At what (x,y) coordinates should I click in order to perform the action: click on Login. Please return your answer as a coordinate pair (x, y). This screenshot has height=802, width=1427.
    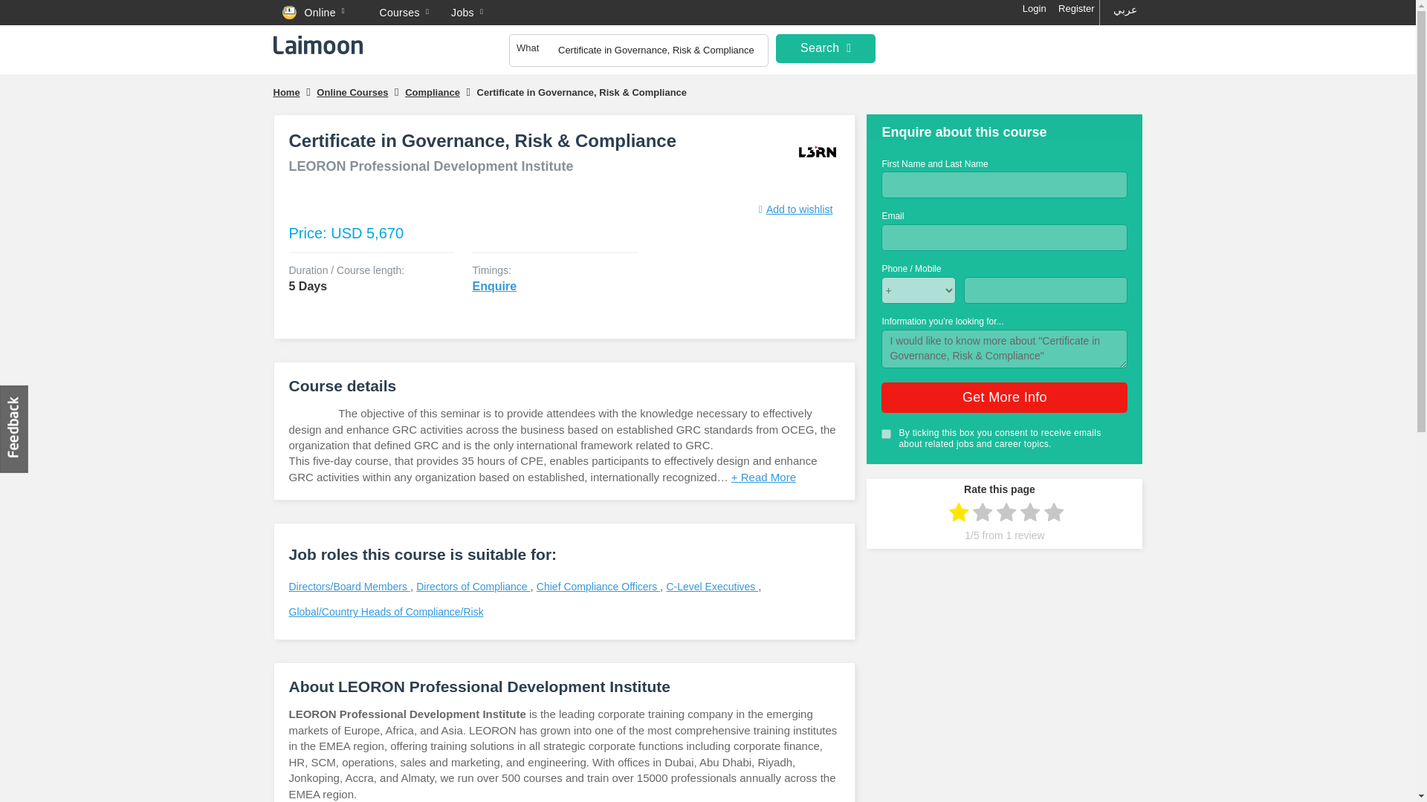
    Looking at the image, I should click on (1035, 9).